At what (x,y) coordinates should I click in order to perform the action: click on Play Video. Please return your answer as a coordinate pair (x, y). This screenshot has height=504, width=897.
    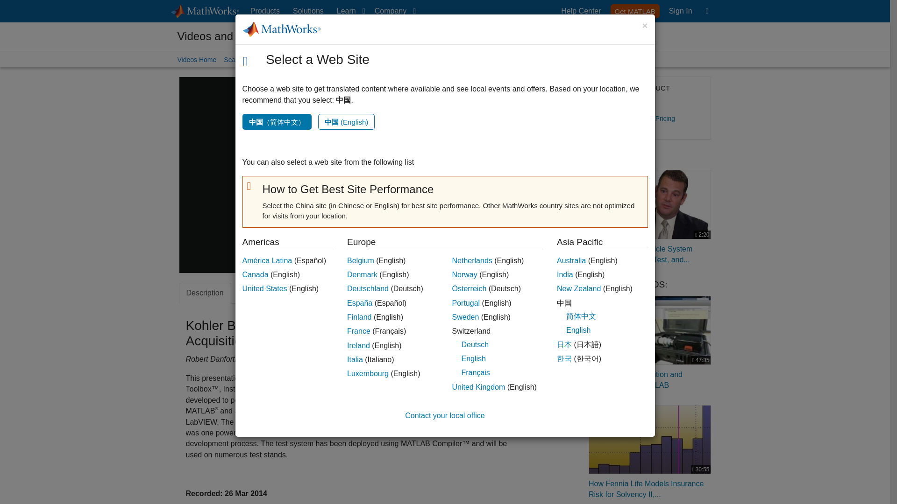
    Looking at the image, I should click on (393, 11).